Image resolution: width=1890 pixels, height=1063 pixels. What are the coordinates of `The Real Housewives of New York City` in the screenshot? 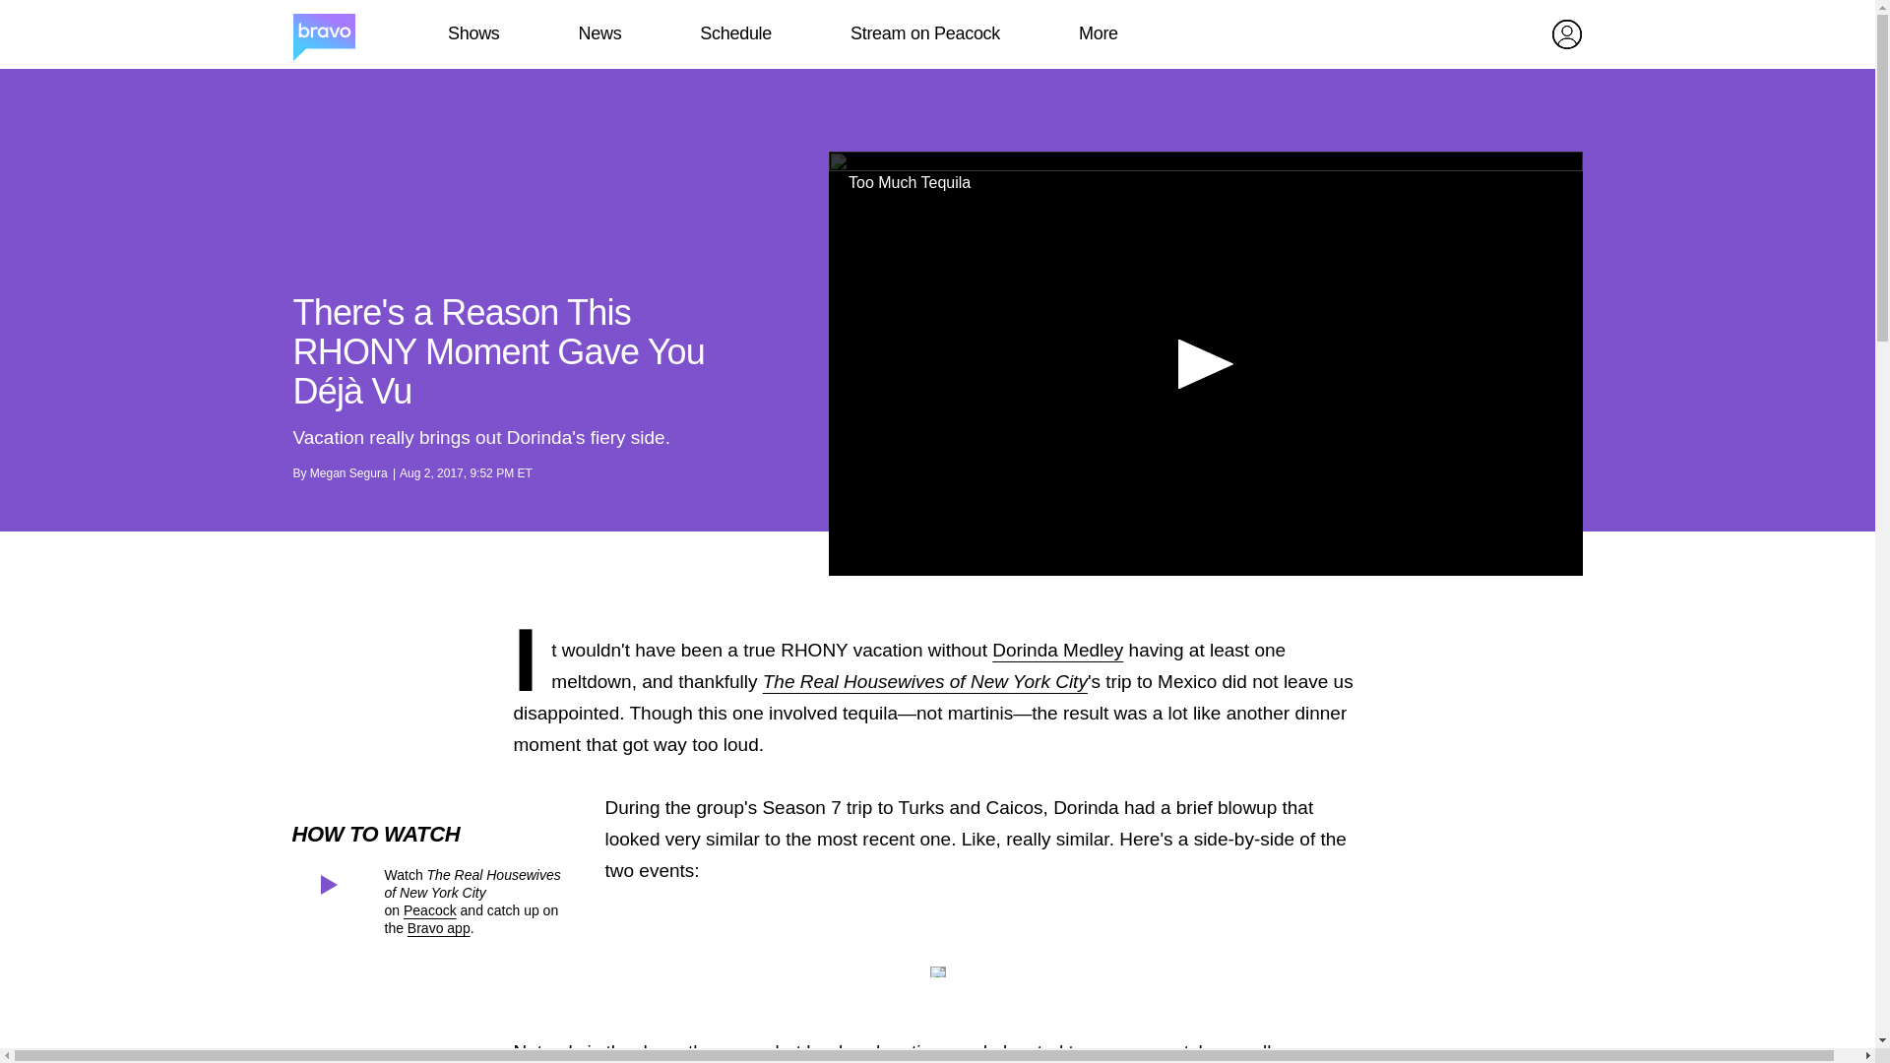 It's located at (925, 681).